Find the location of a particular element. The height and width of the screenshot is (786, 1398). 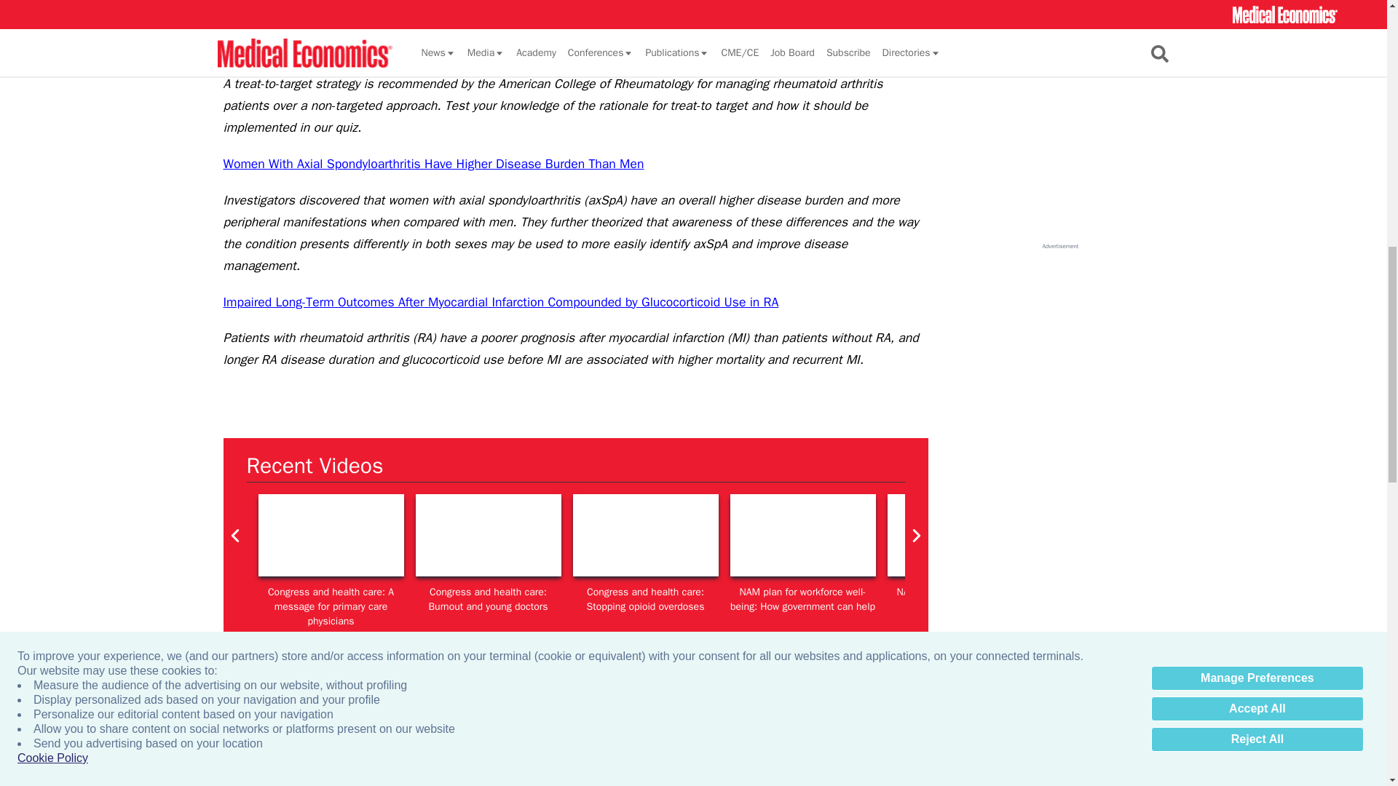

Victor J. Dzau, MD, gives expert advice  is located at coordinates (802, 535).